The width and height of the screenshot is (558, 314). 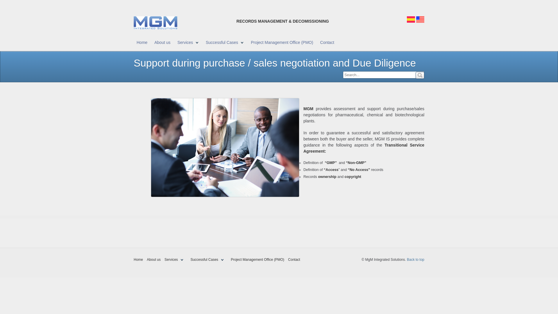 What do you see at coordinates (384, 75) in the screenshot?
I see `Search...` at bounding box center [384, 75].